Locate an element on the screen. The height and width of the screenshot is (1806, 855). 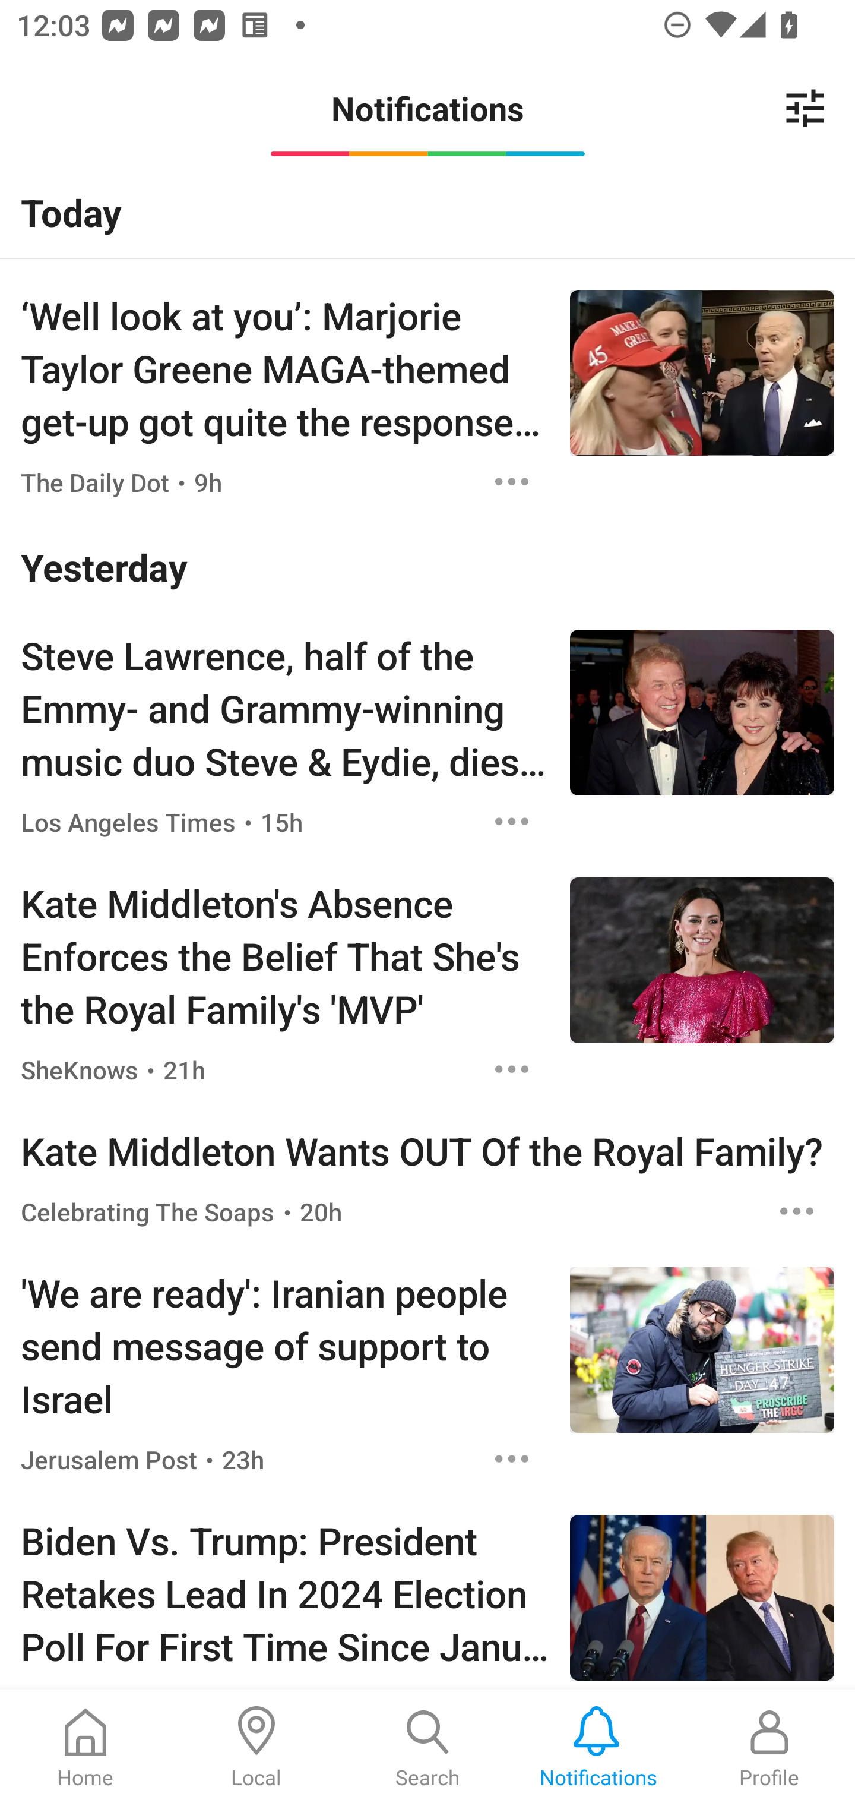
Options is located at coordinates (512, 821).